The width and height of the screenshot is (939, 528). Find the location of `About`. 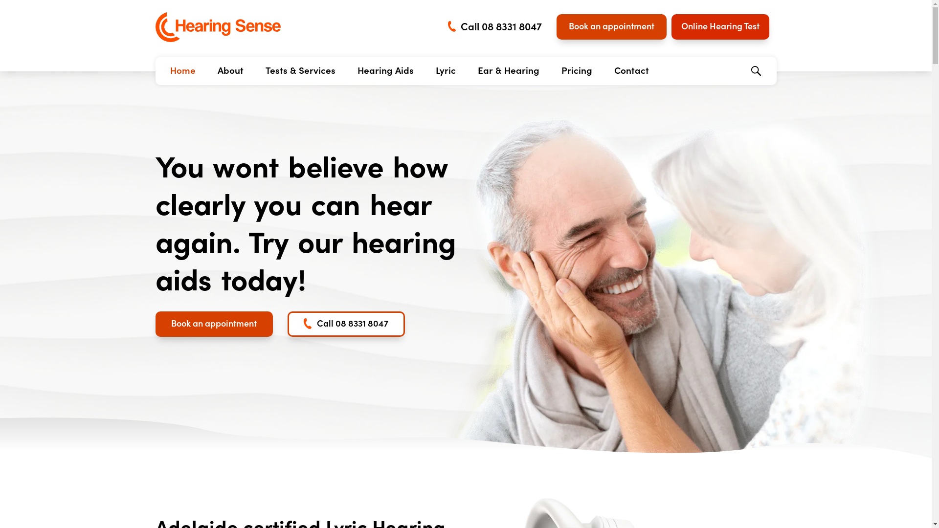

About is located at coordinates (230, 69).